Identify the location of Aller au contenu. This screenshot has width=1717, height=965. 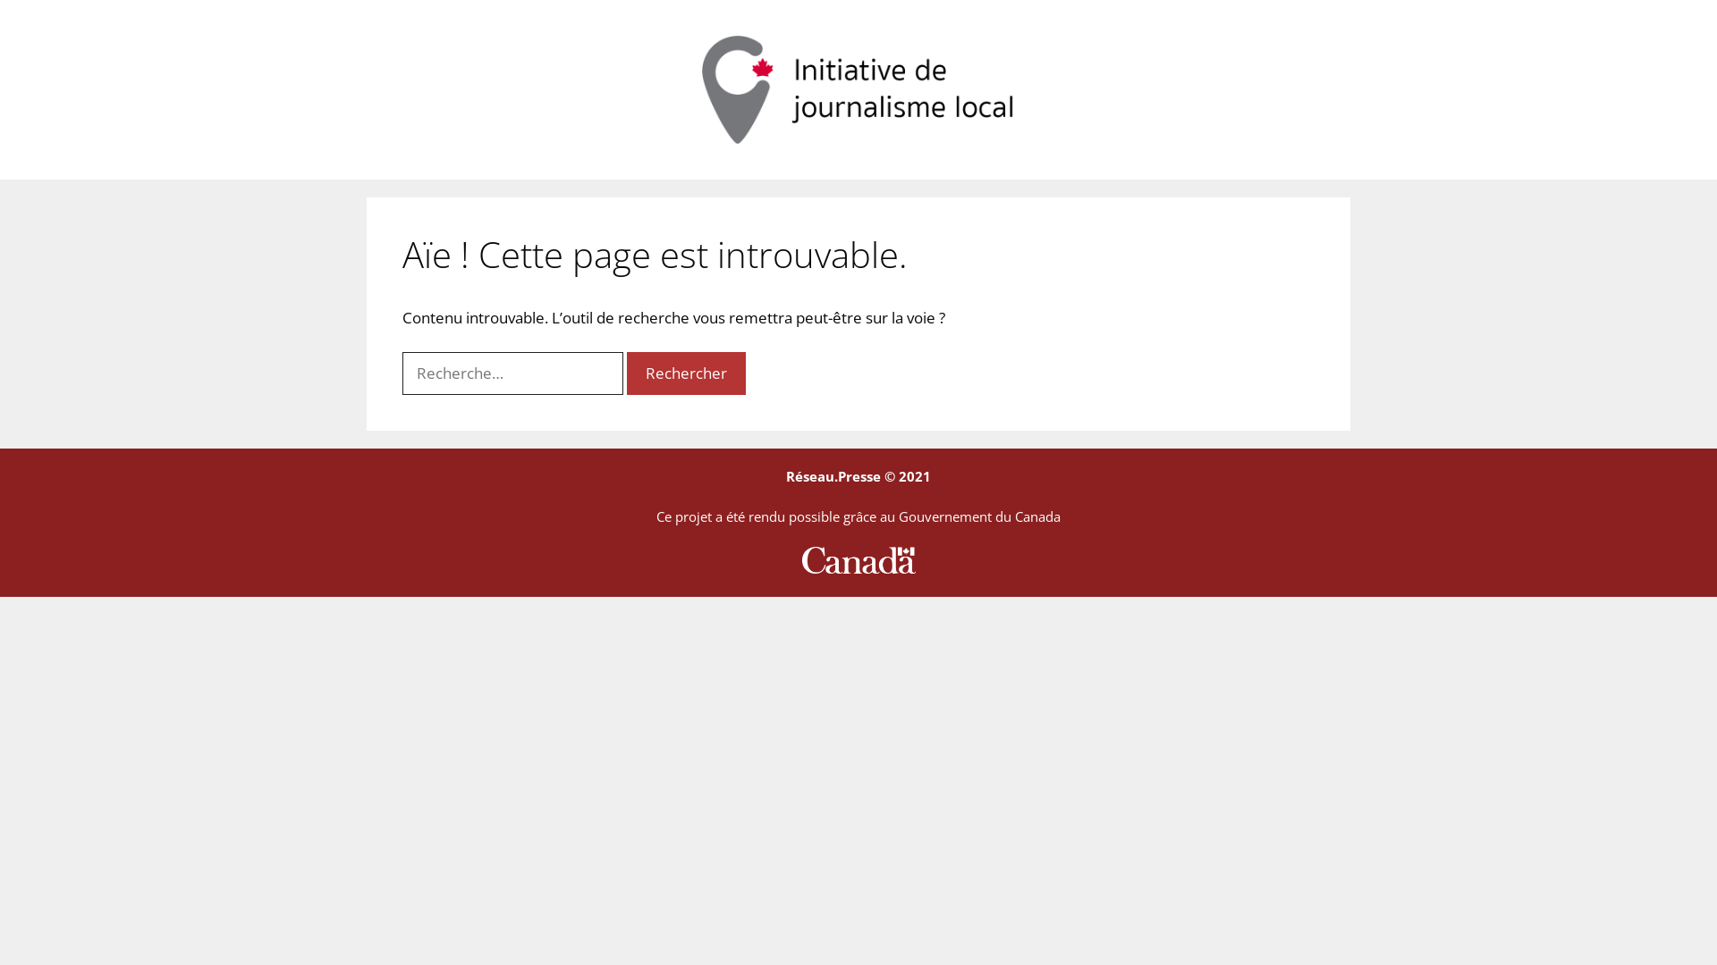
(0, 0).